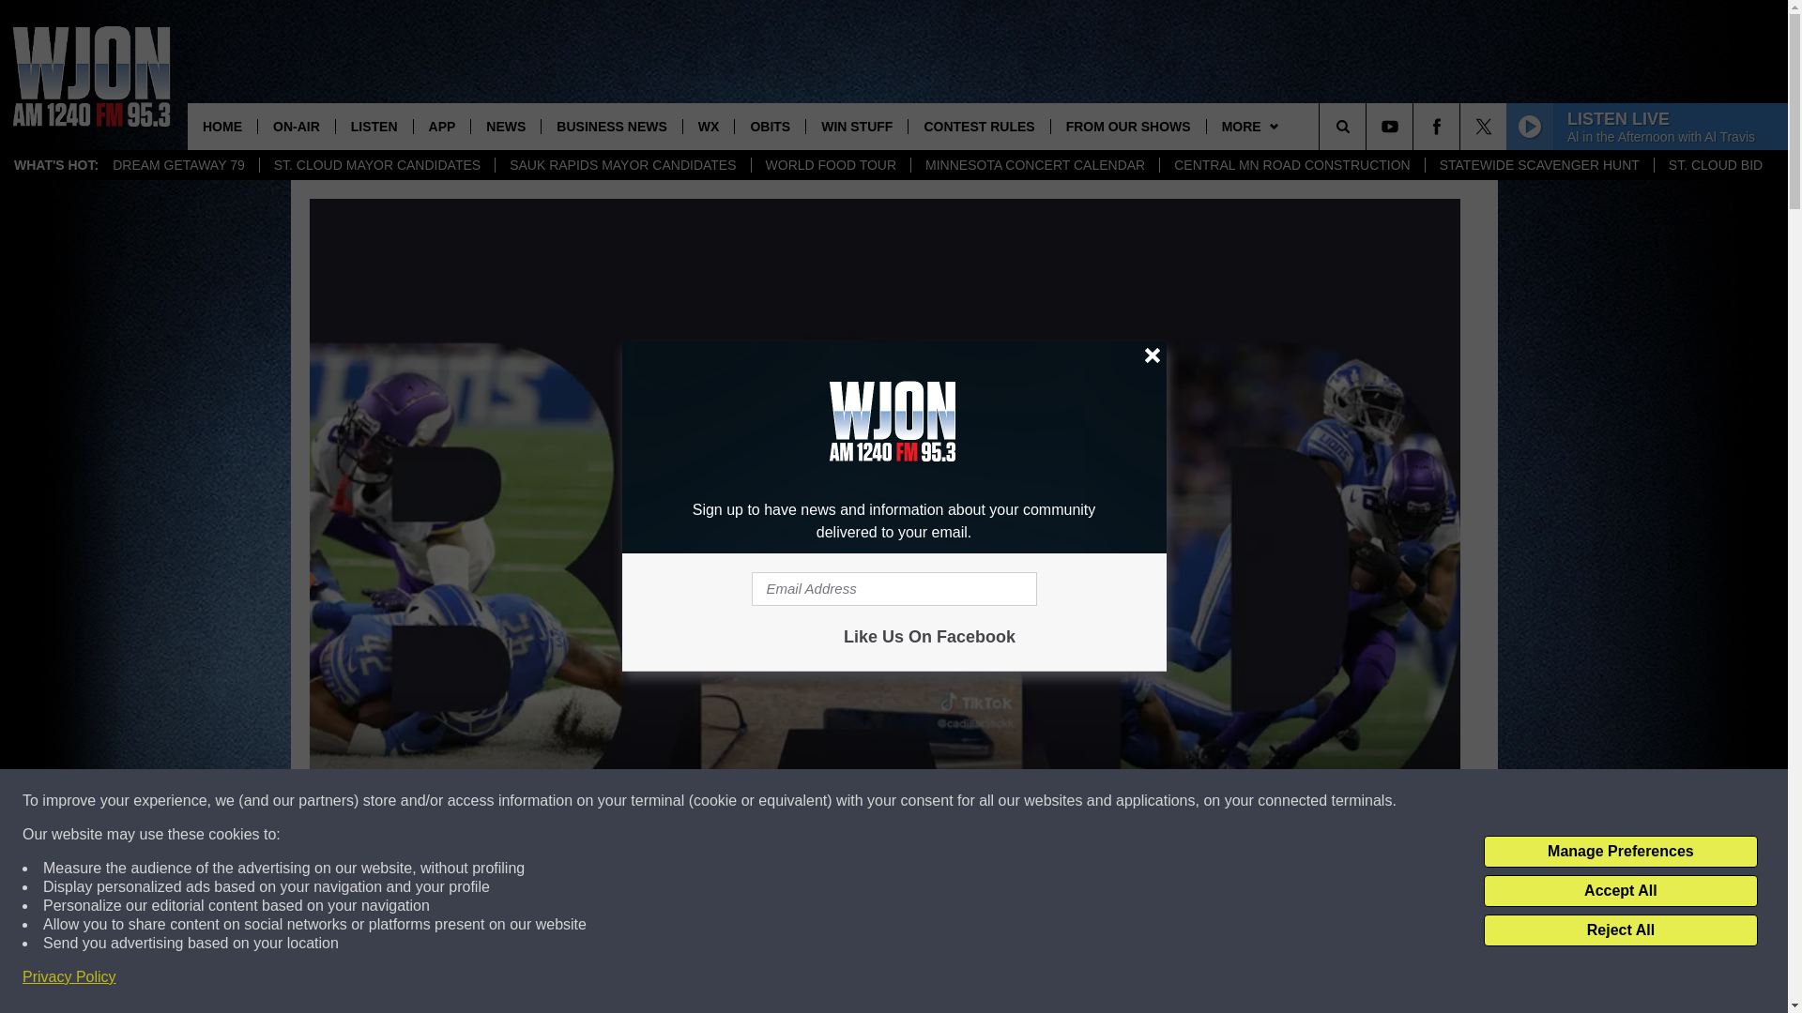 This screenshot has width=1802, height=1013. What do you see at coordinates (893, 589) in the screenshot?
I see `Email Address` at bounding box center [893, 589].